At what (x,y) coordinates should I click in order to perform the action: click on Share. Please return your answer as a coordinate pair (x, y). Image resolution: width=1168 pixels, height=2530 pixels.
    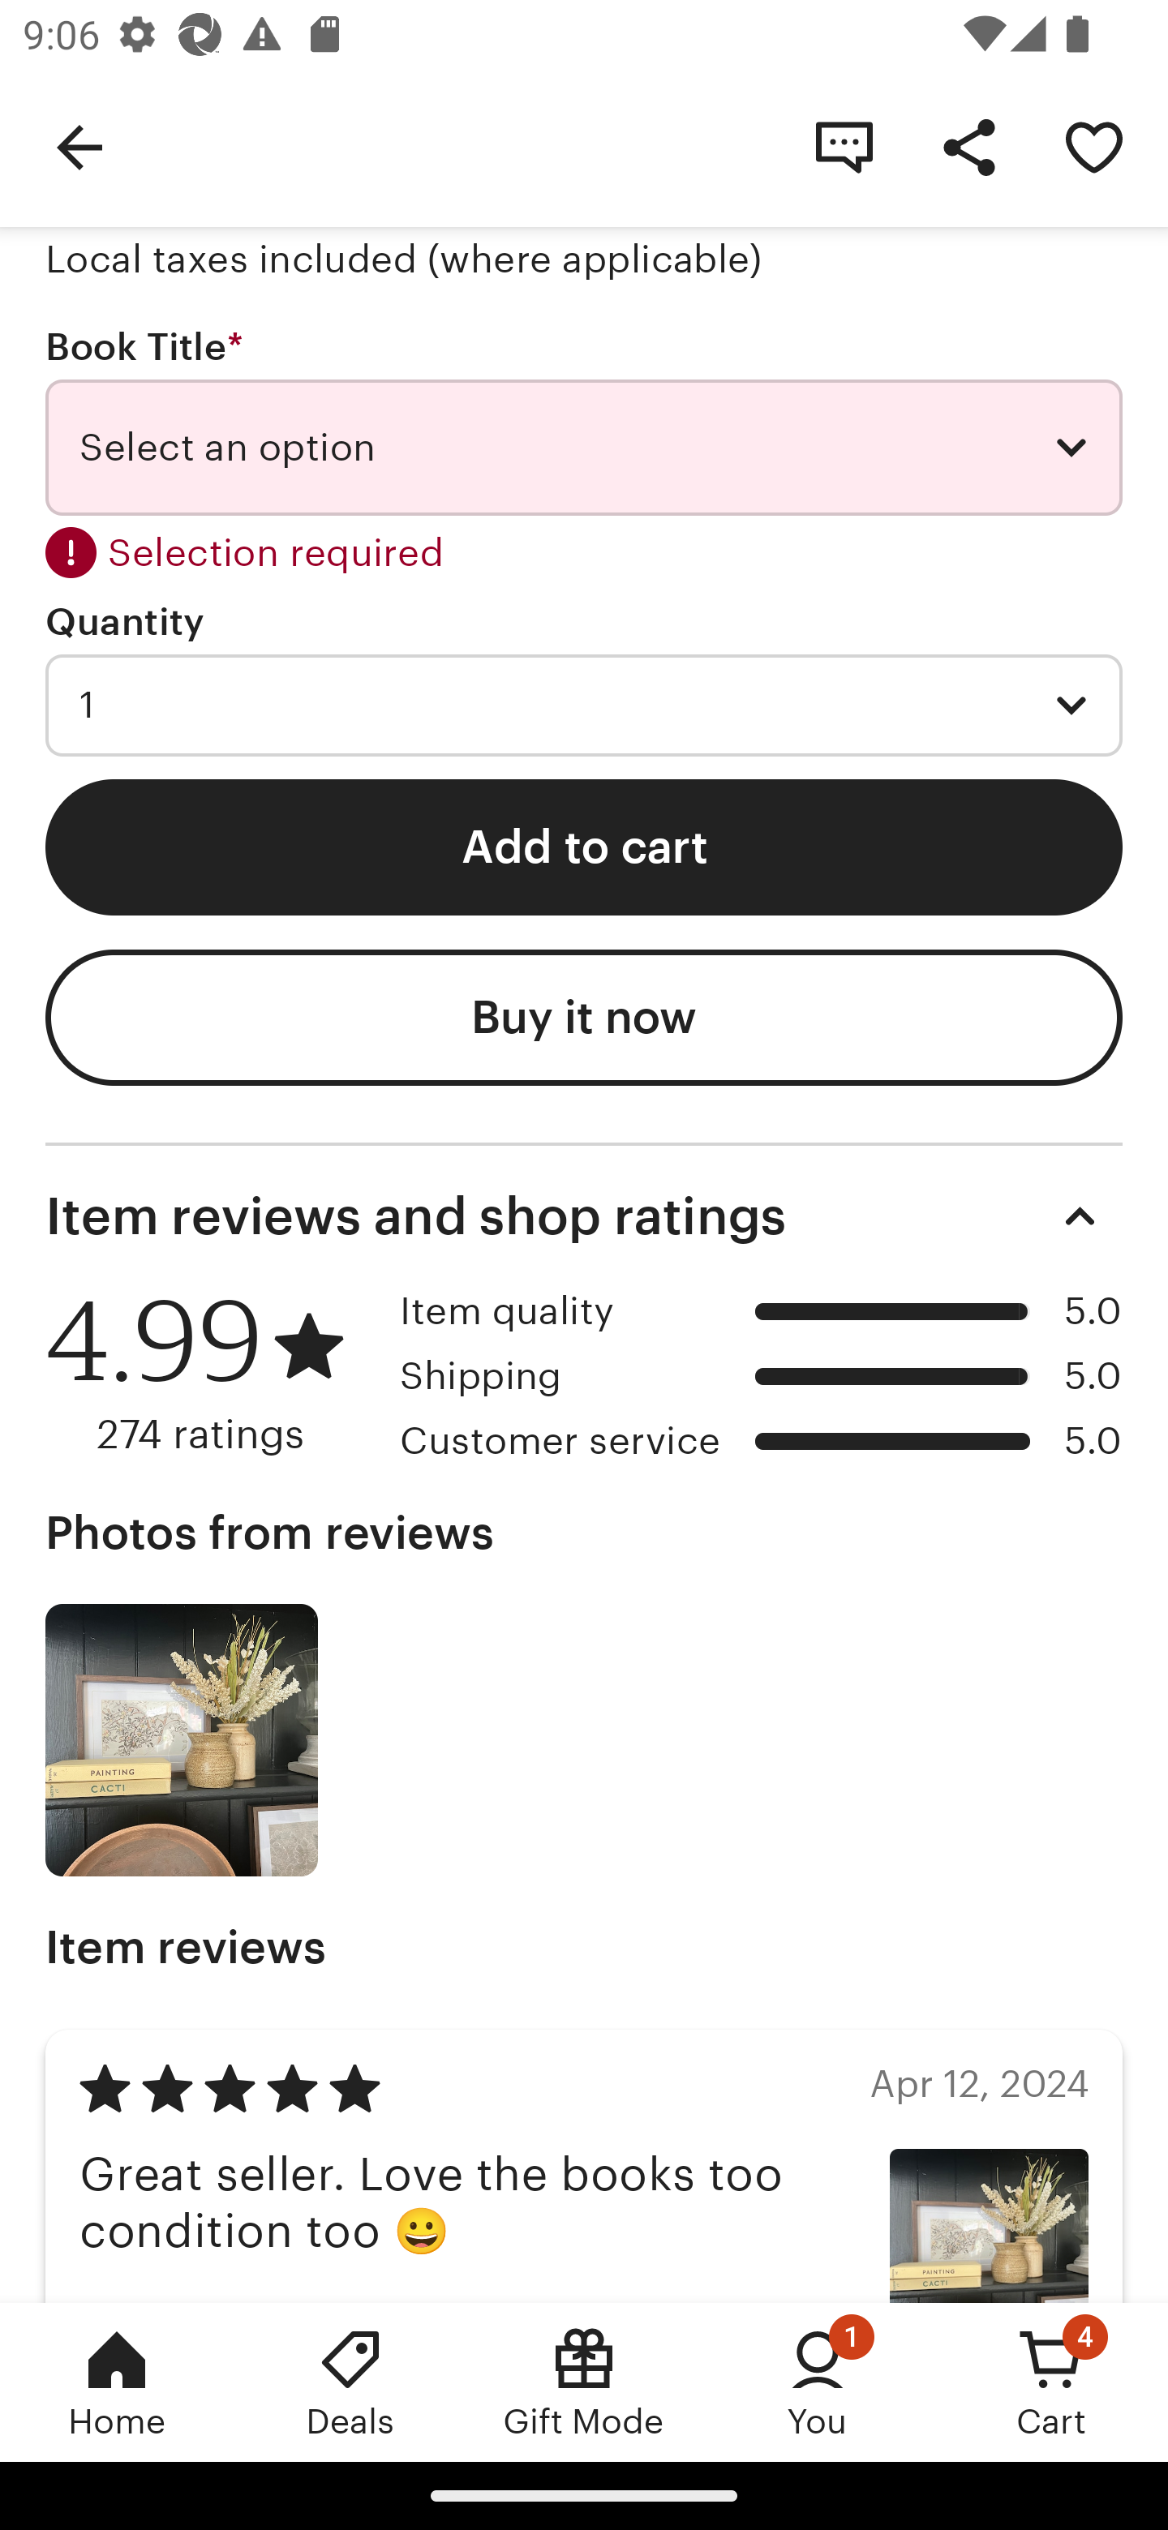
    Looking at the image, I should click on (968, 146).